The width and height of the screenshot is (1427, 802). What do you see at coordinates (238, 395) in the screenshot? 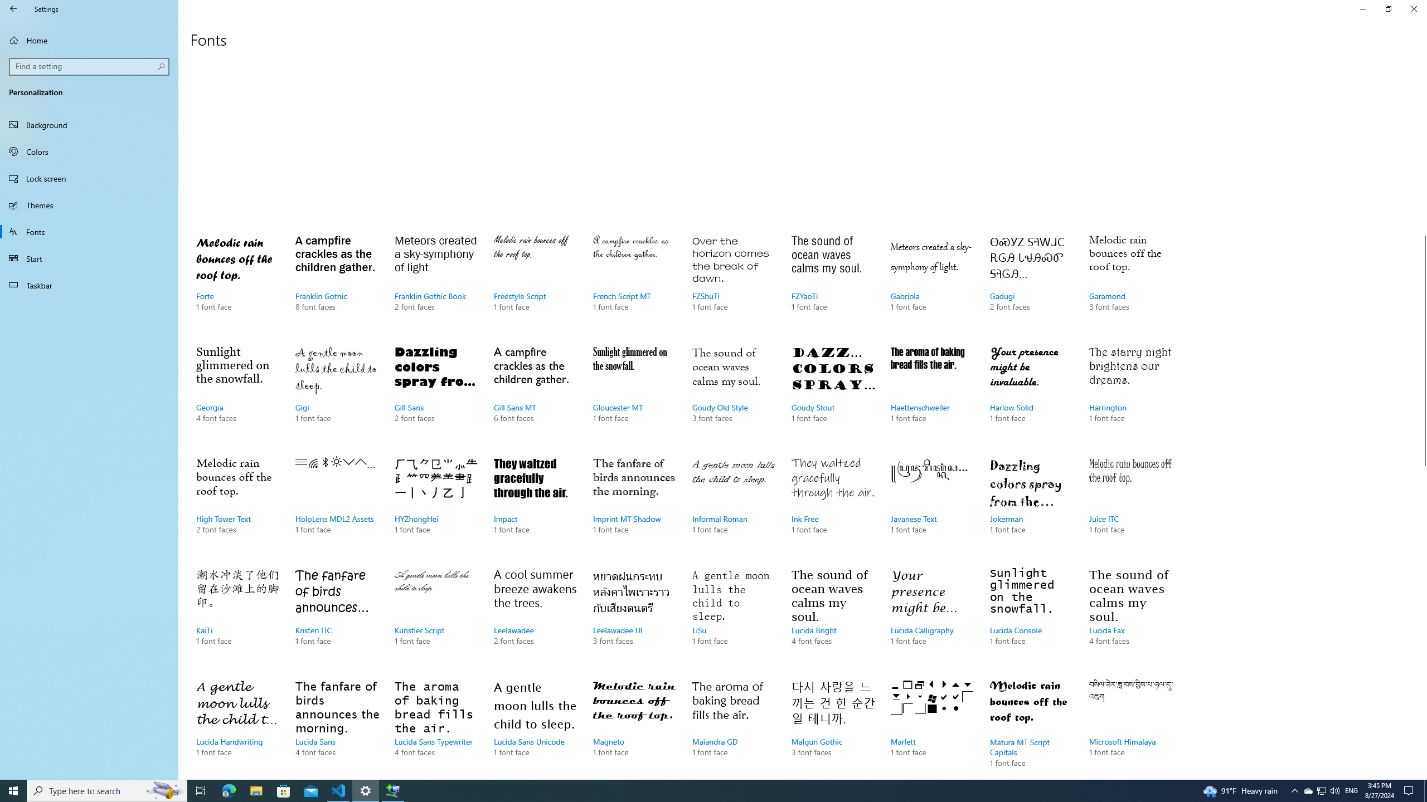
I see `Georgia, 4 font faces` at bounding box center [238, 395].